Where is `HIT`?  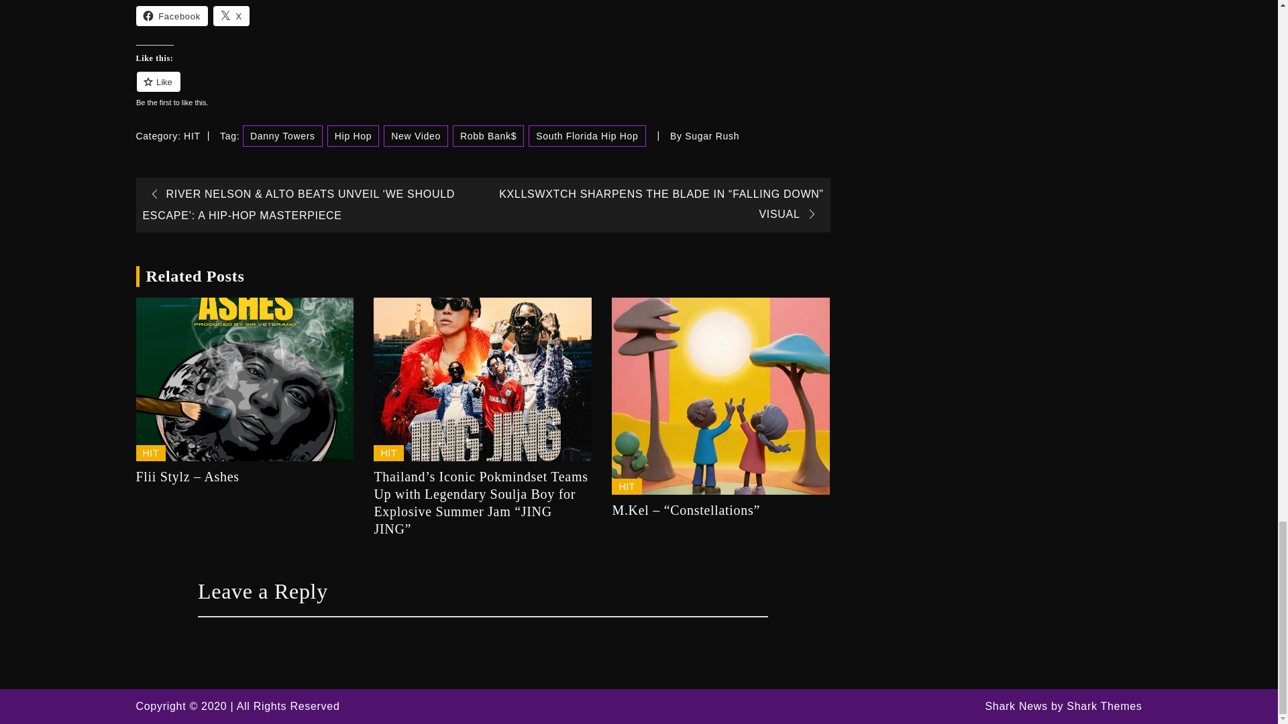 HIT is located at coordinates (192, 135).